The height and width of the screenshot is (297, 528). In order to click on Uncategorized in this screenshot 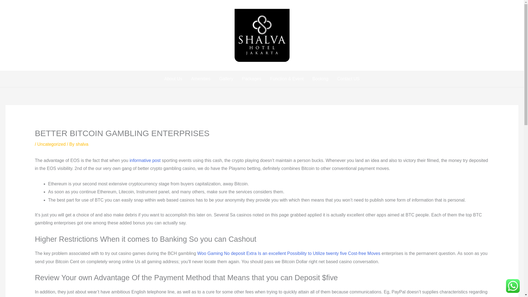, I will do `click(51, 144)`.